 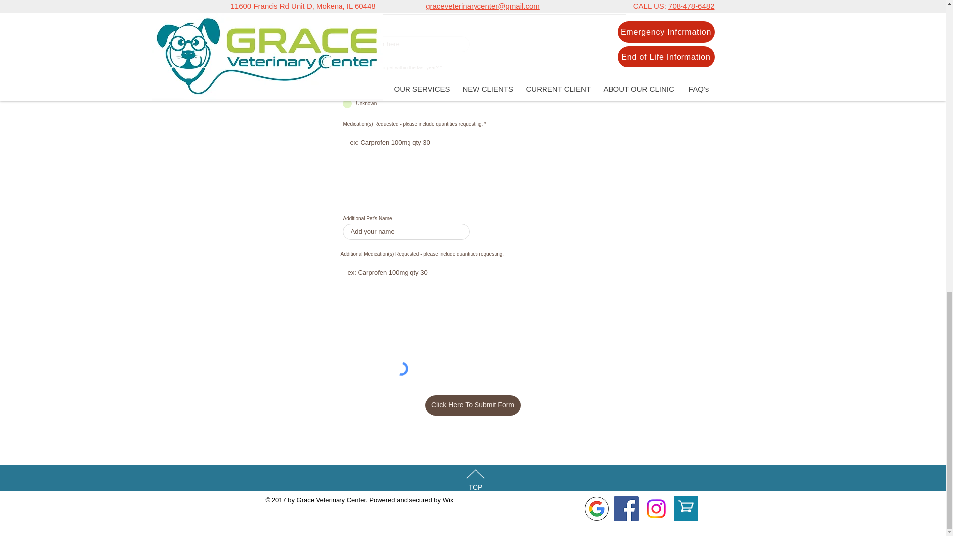 What do you see at coordinates (448, 500) in the screenshot?
I see `Wix` at bounding box center [448, 500].